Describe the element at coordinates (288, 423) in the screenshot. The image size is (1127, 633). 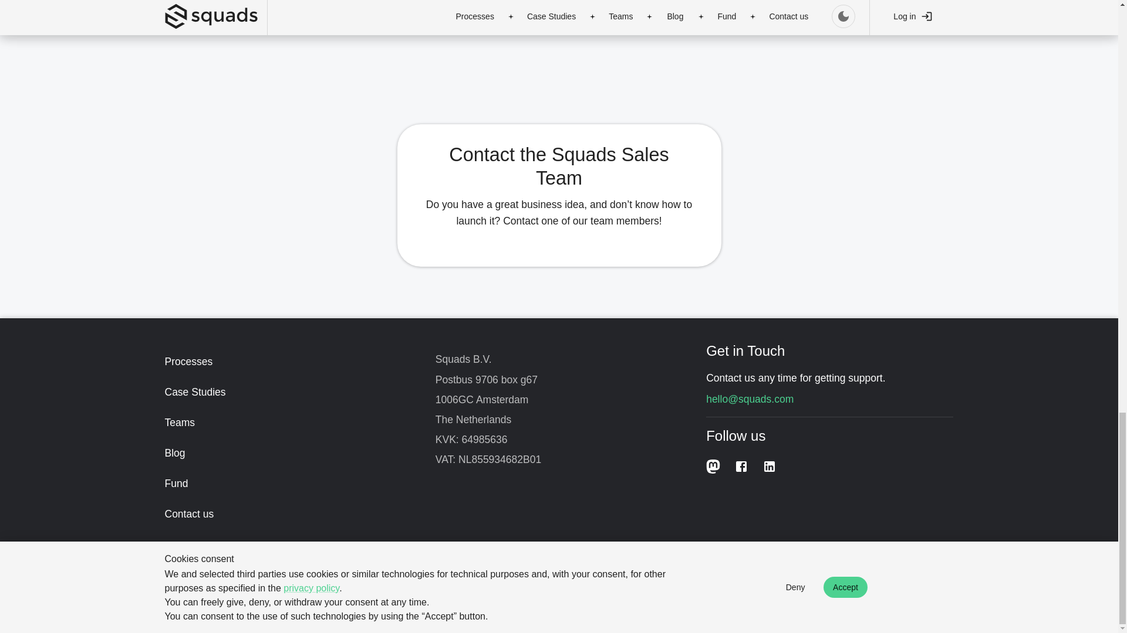
I see `Teams` at that location.